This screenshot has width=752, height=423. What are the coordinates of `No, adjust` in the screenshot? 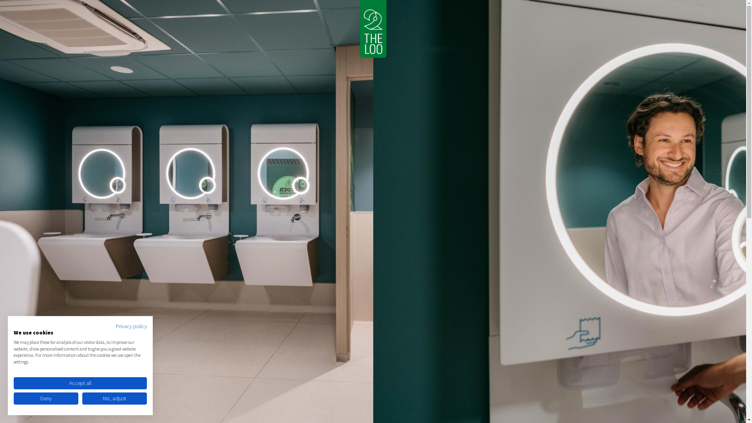 It's located at (114, 399).